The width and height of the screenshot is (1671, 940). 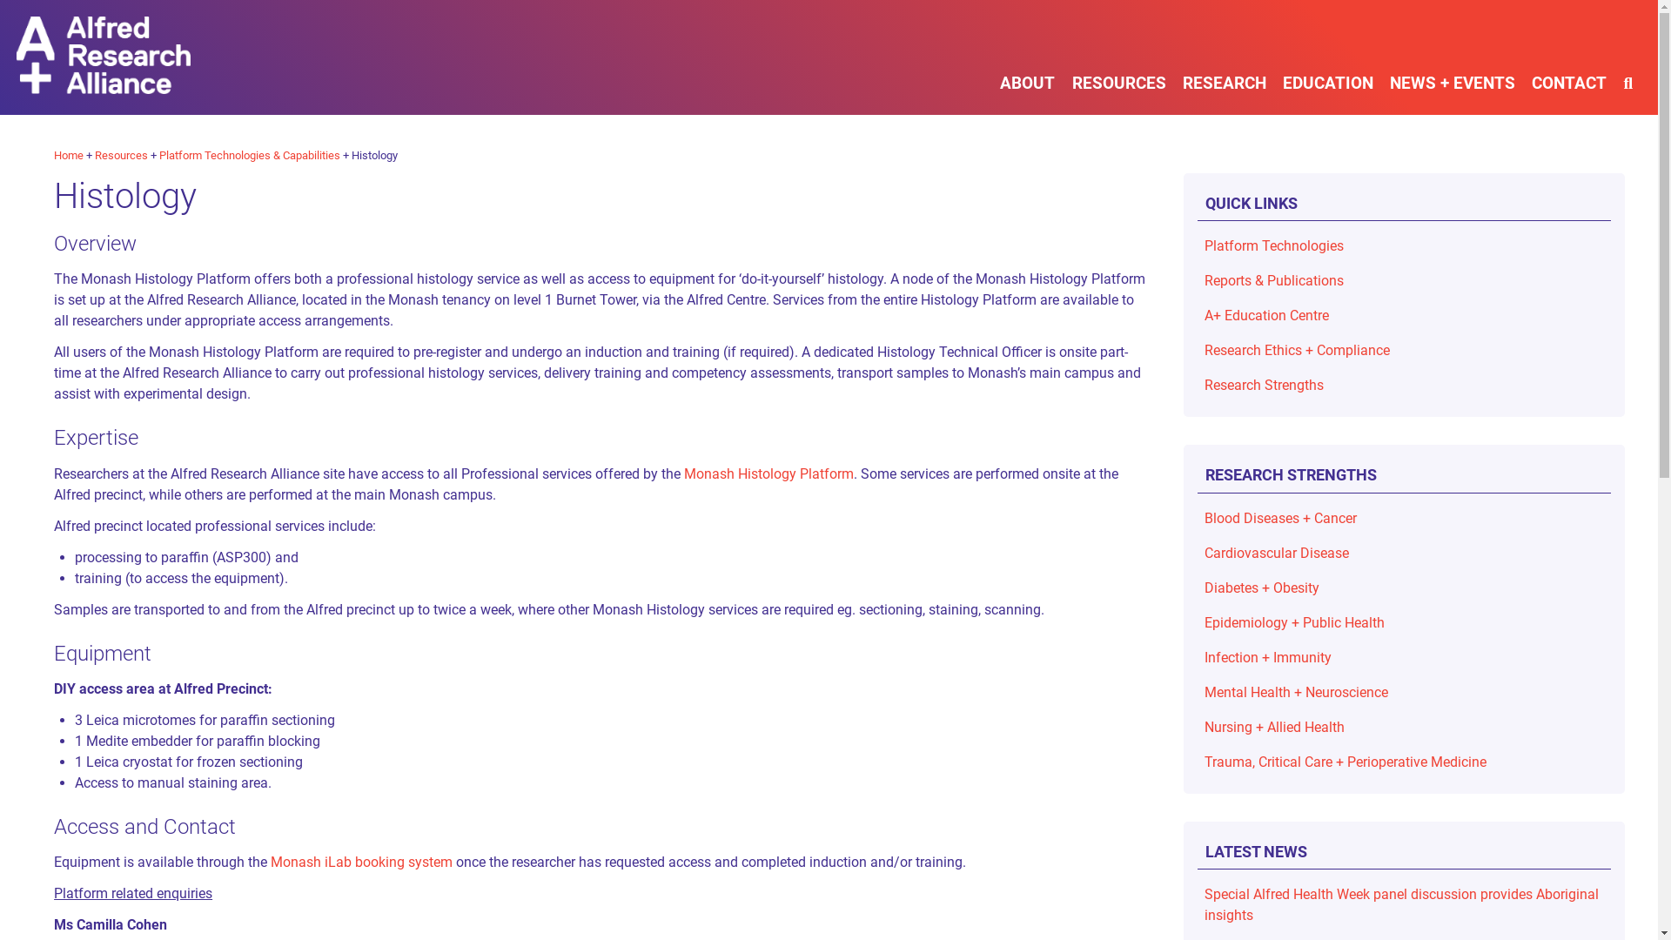 What do you see at coordinates (1405, 246) in the screenshot?
I see `Platform Technologies` at bounding box center [1405, 246].